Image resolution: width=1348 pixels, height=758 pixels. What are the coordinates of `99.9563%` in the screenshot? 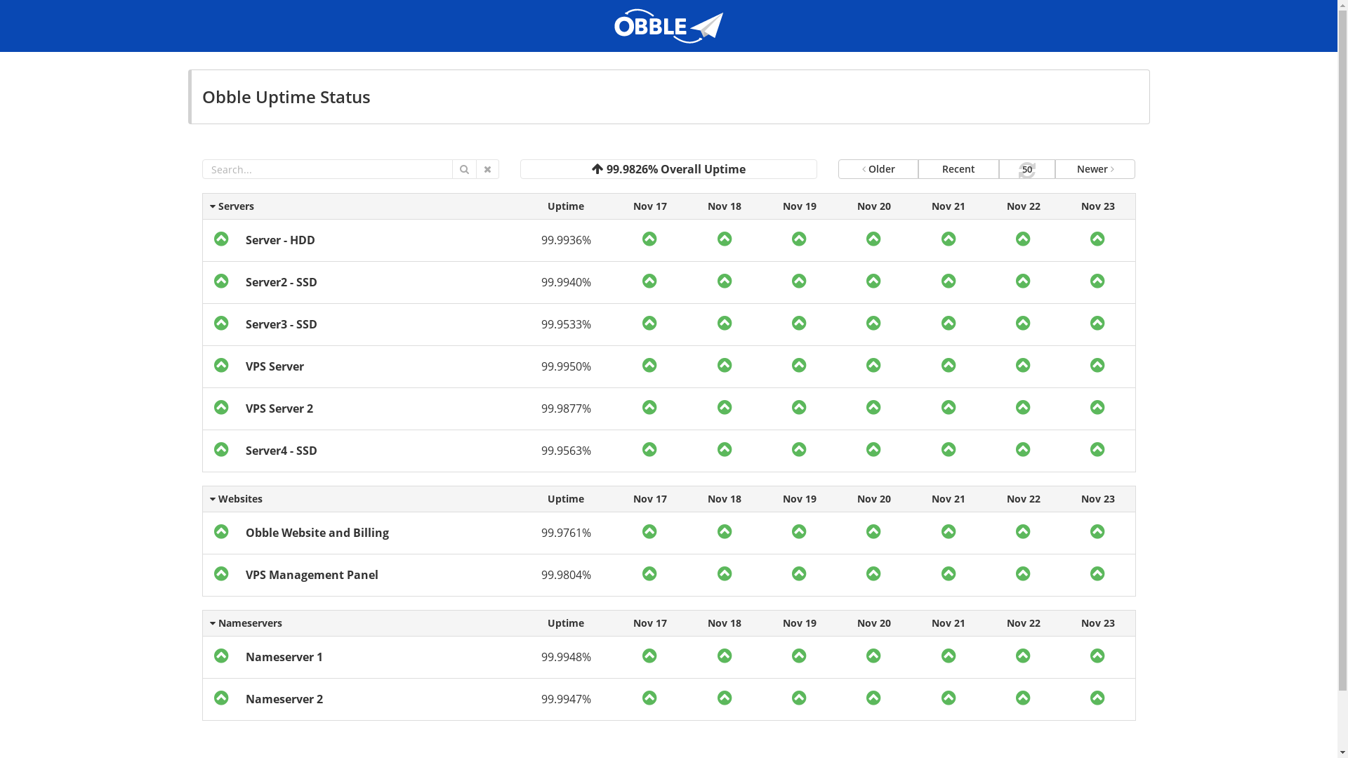 It's located at (566, 451).